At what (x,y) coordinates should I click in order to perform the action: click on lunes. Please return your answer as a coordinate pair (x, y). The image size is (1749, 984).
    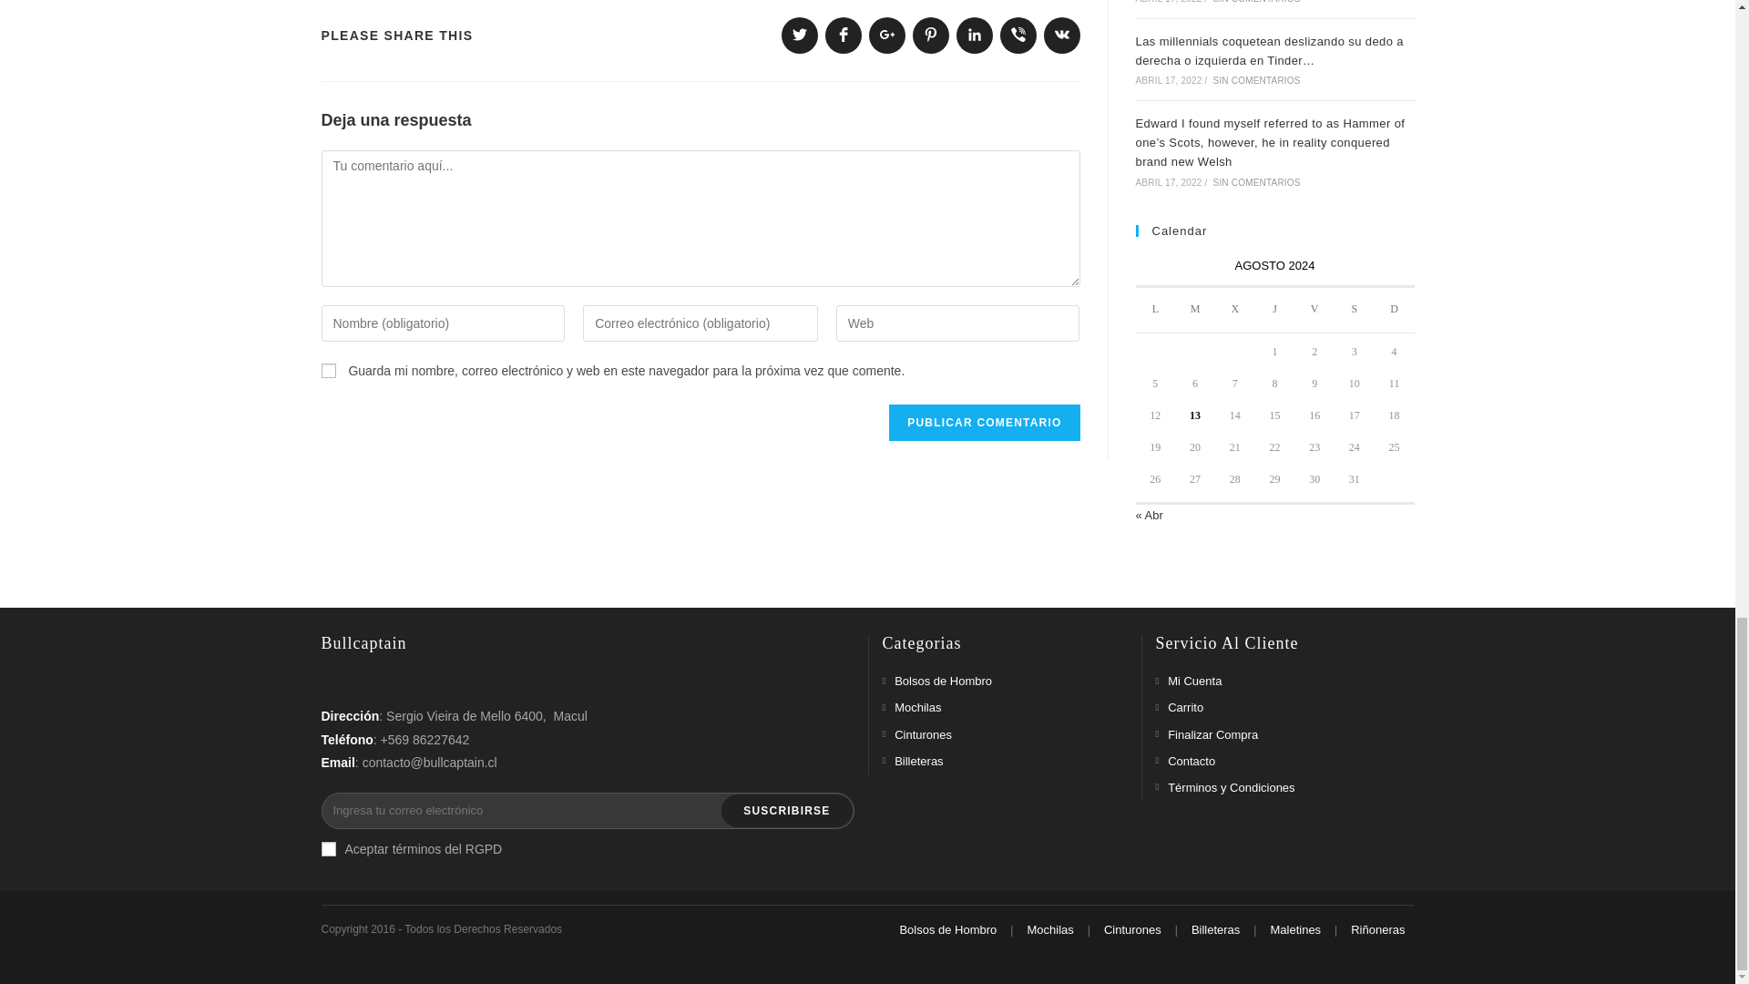
    Looking at the image, I should click on (1155, 310).